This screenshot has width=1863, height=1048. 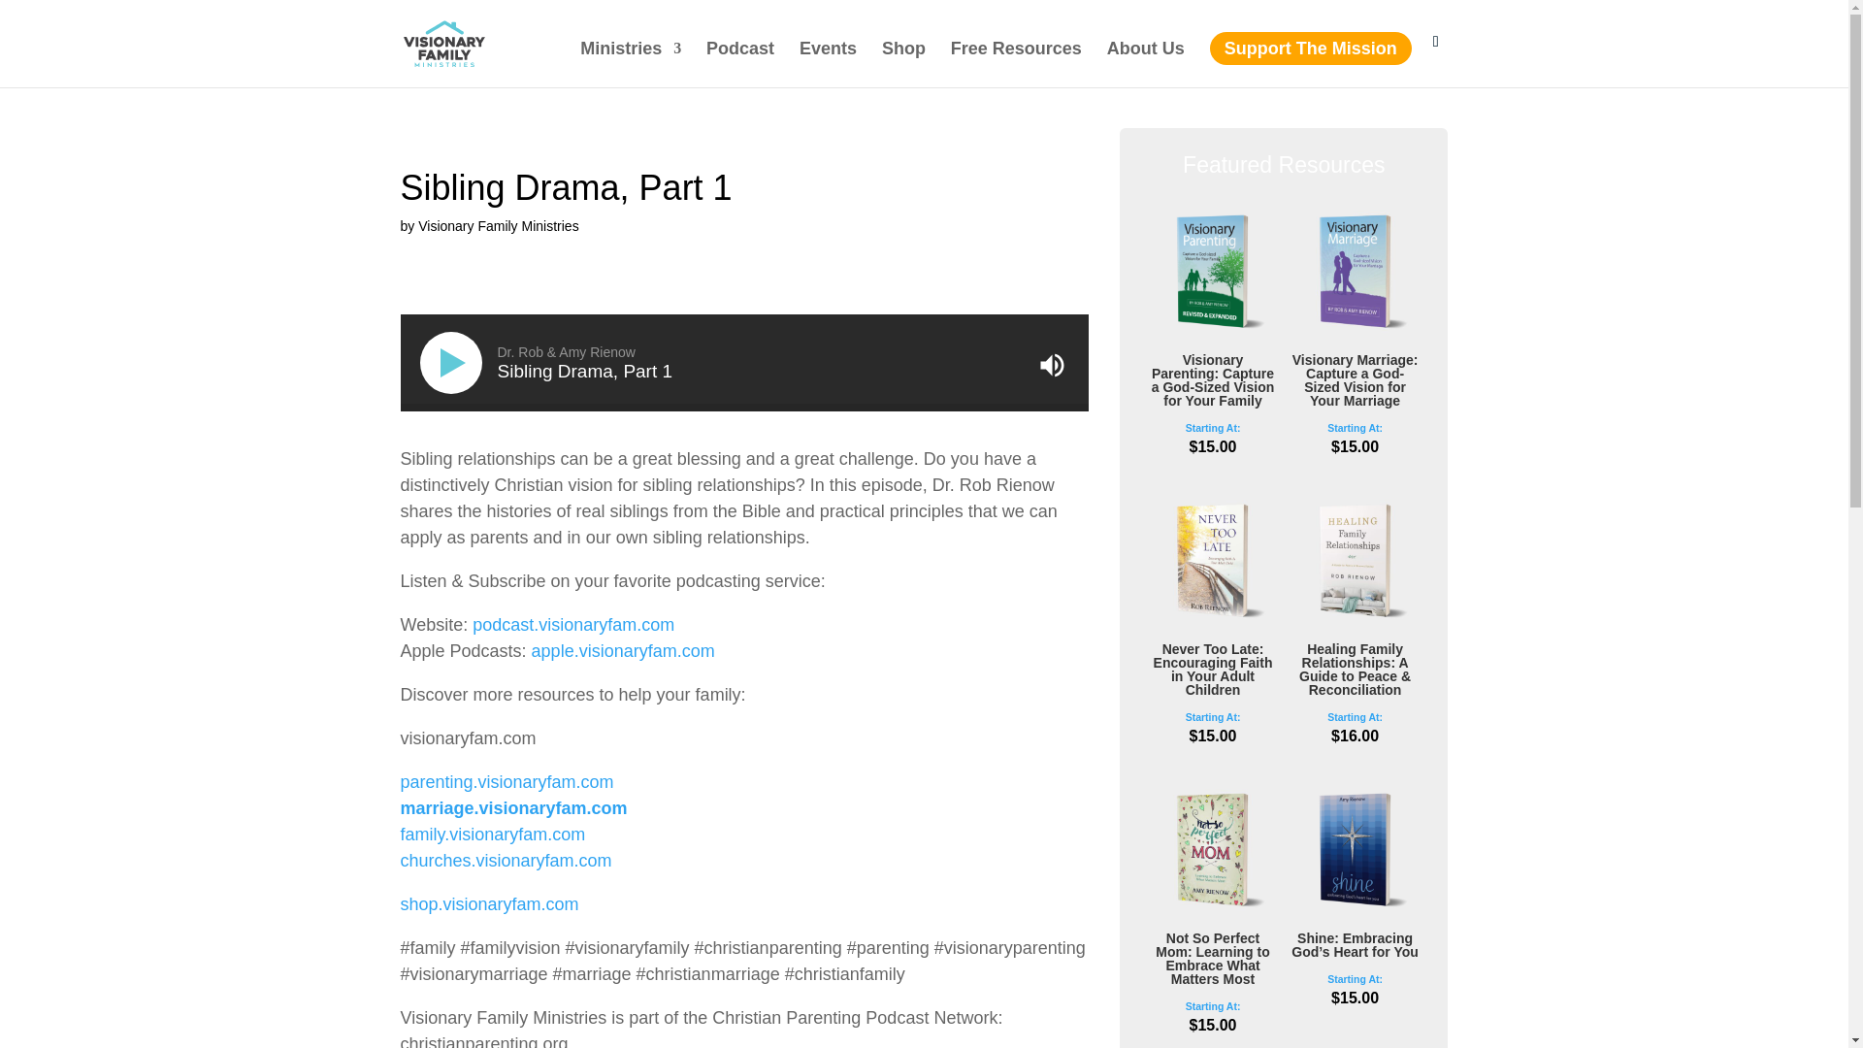 I want to click on parenting.visionaryfam.com, so click(x=507, y=782).